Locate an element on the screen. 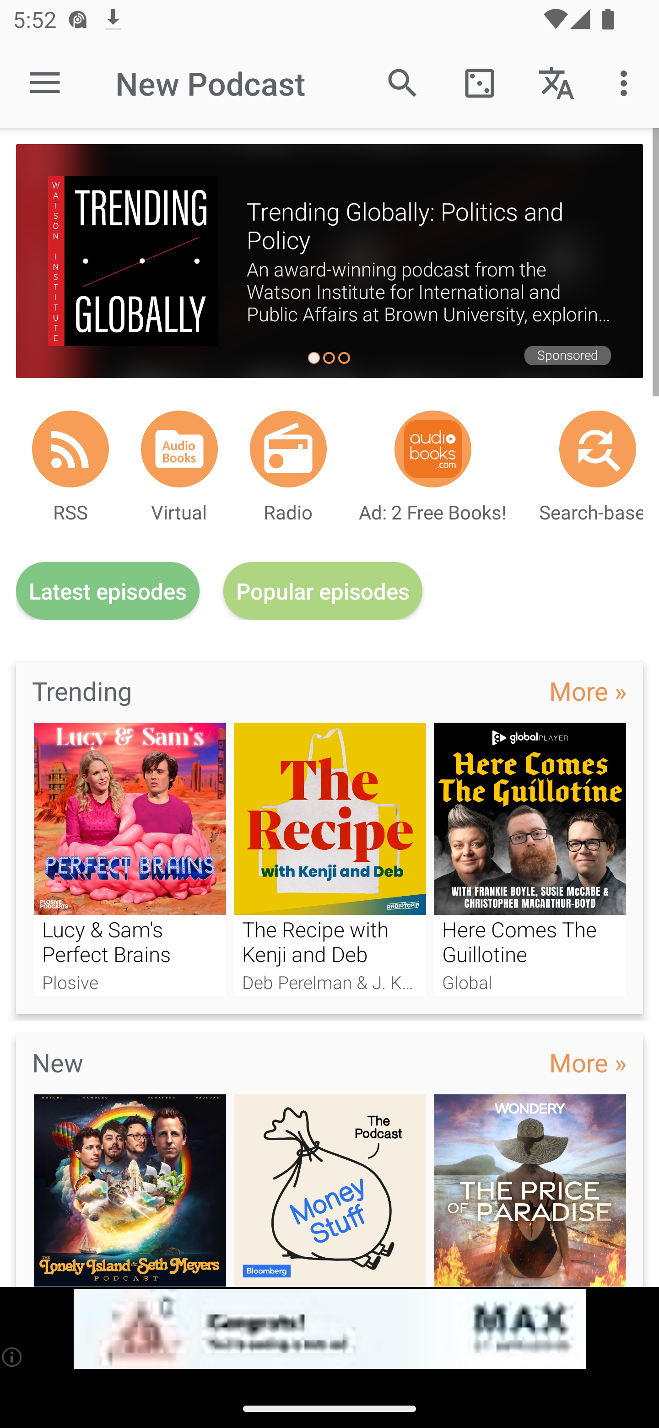  Latest episodes is located at coordinates (108, 591).